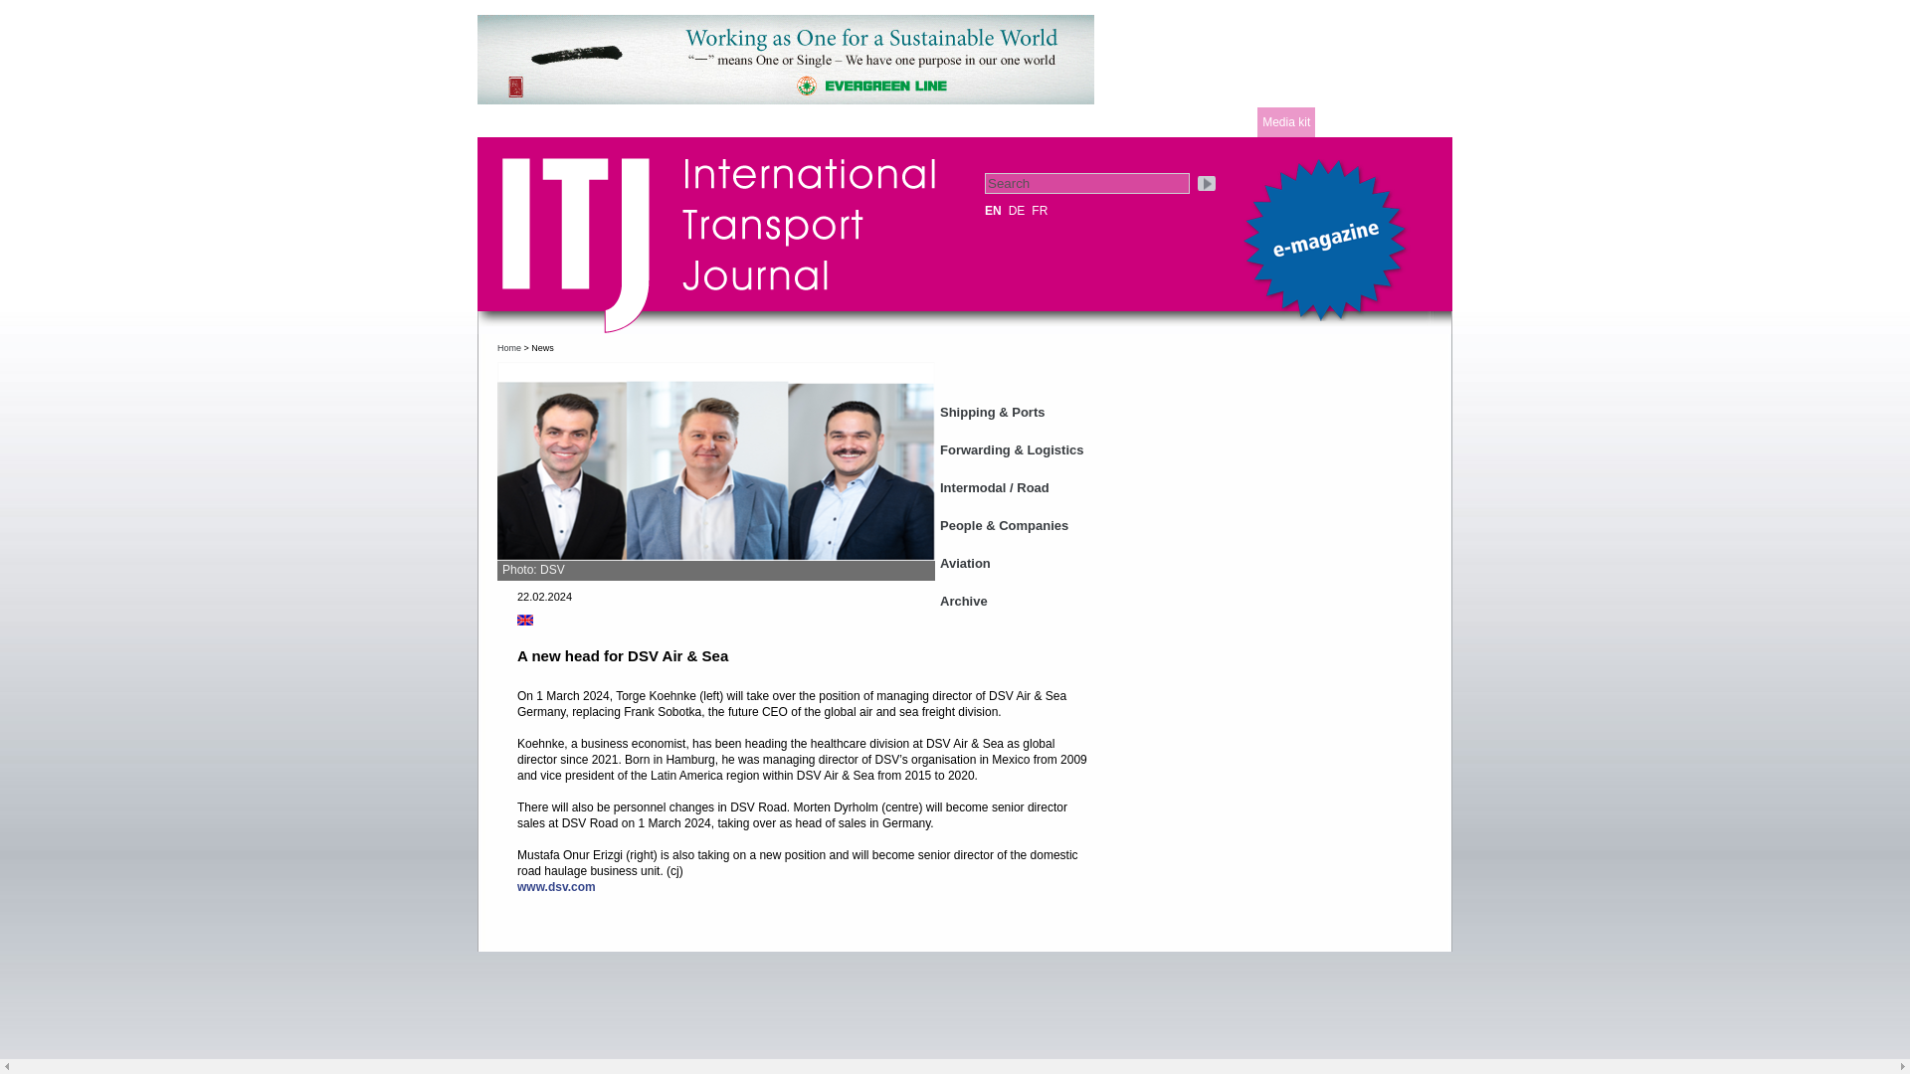 This screenshot has width=1910, height=1074. Describe the element at coordinates (1003, 121) in the screenshot. I see `Contact` at that location.